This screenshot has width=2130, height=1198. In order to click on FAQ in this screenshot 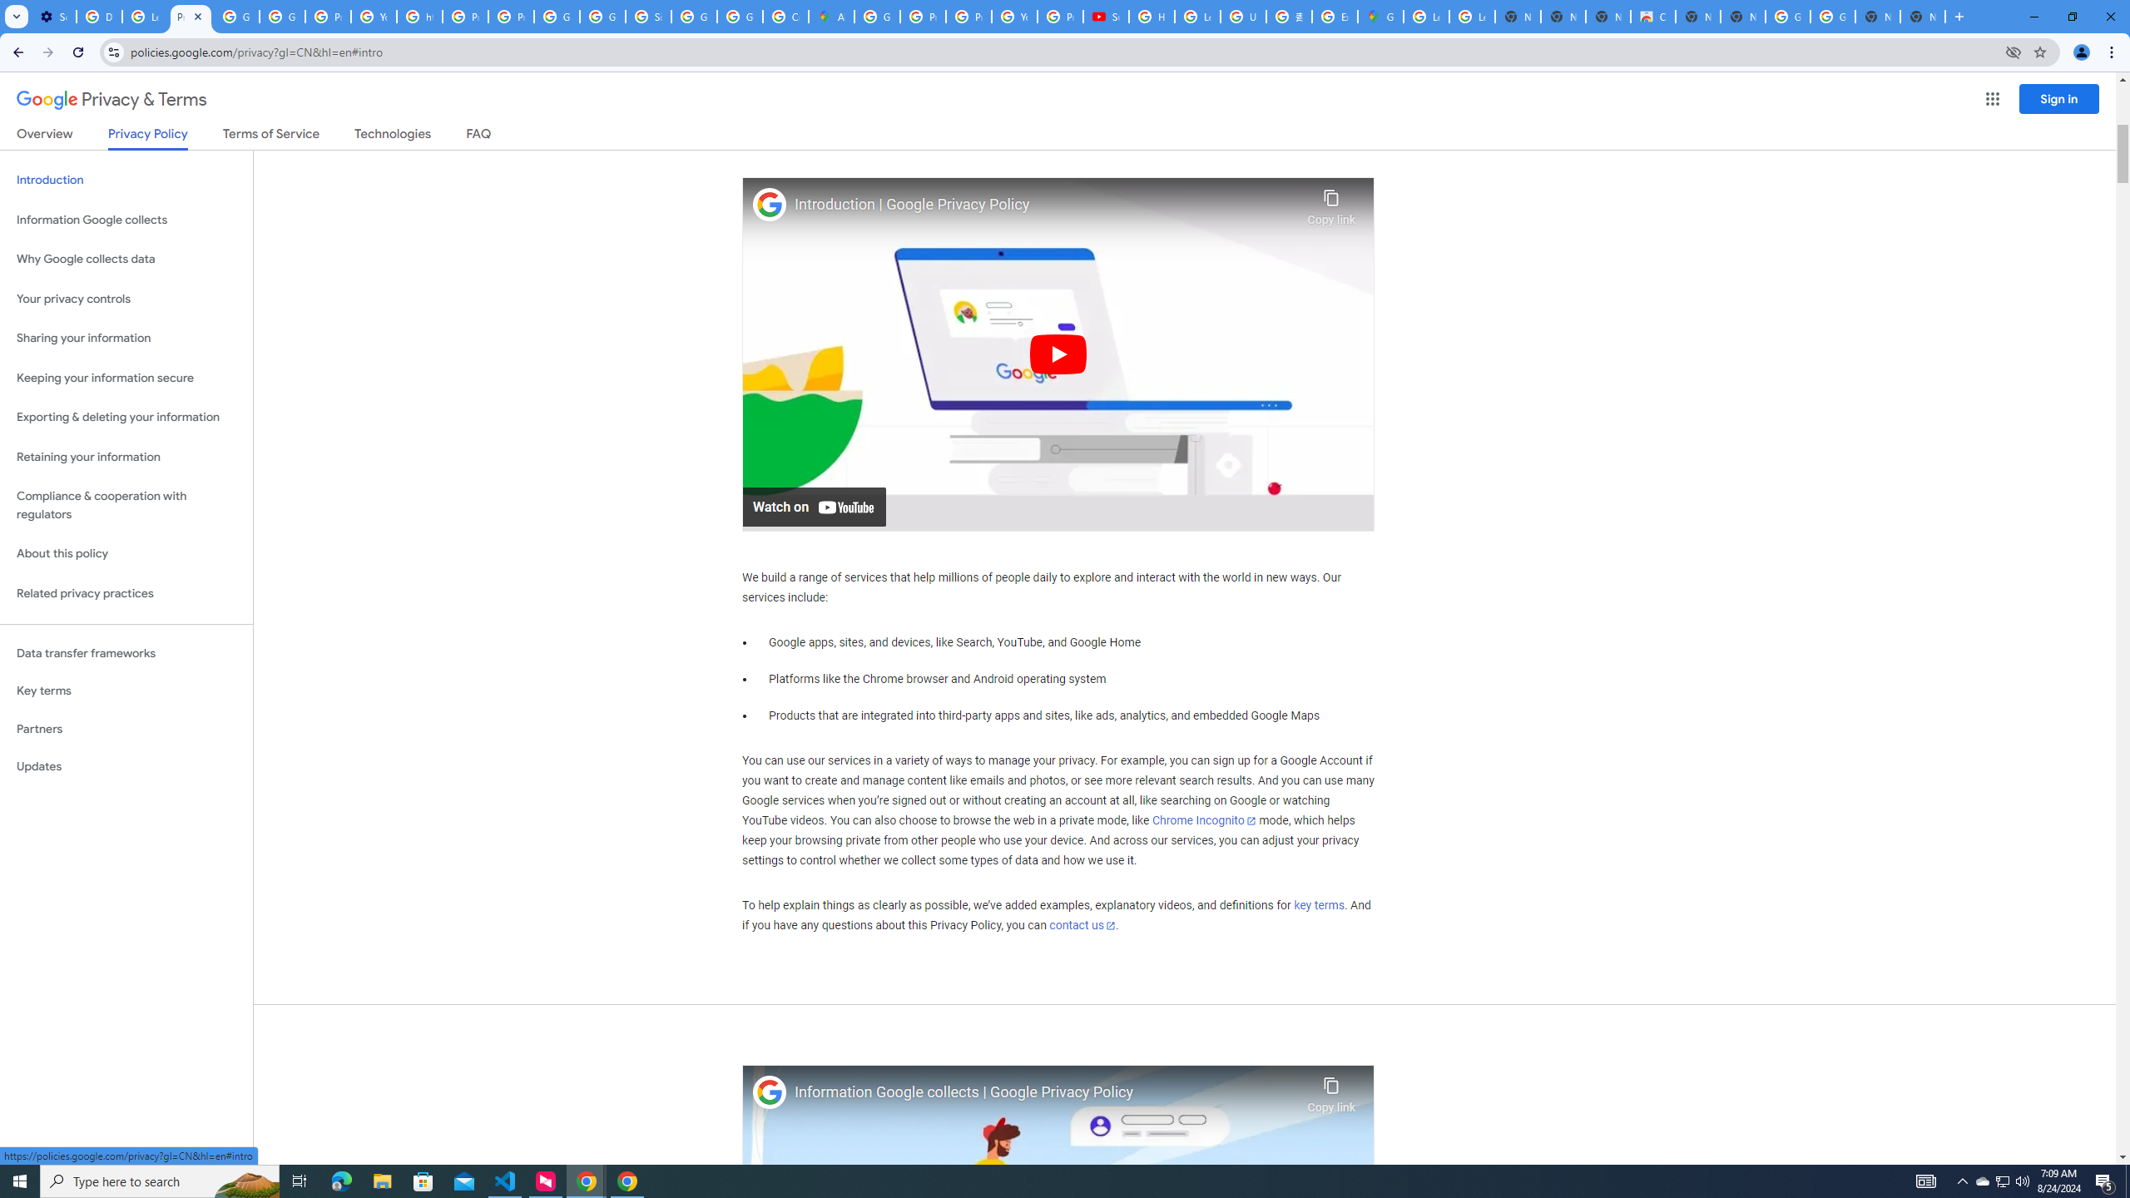, I will do `click(479, 136)`.